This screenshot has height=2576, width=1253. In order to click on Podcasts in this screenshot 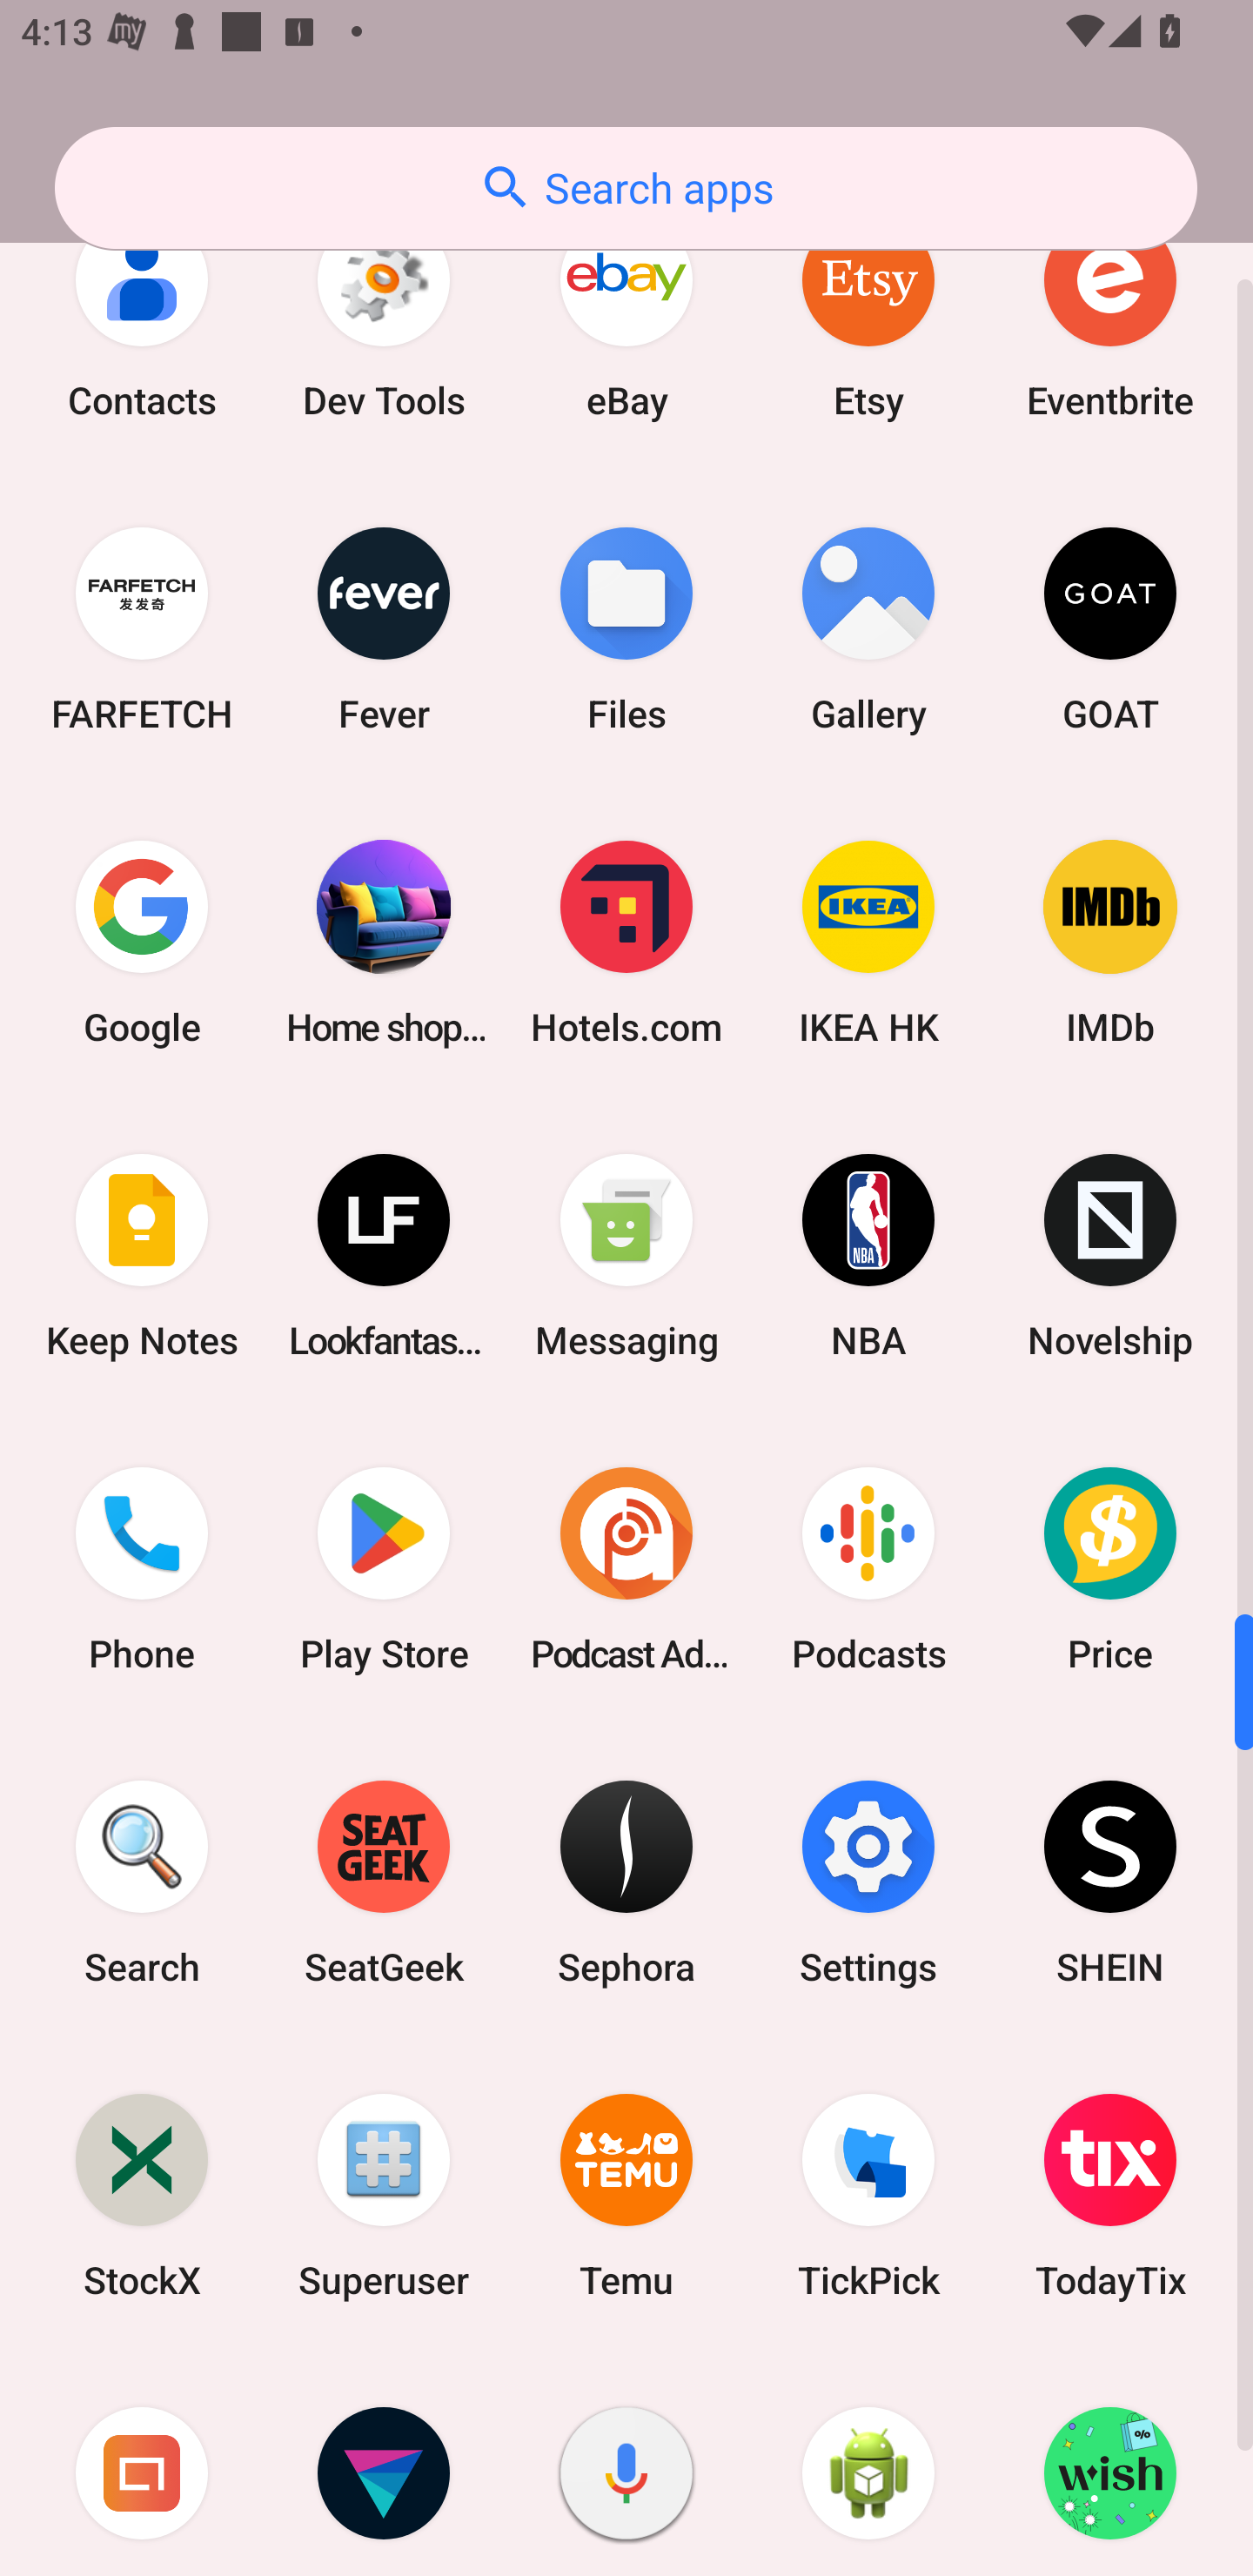, I will do `click(868, 1568)`.